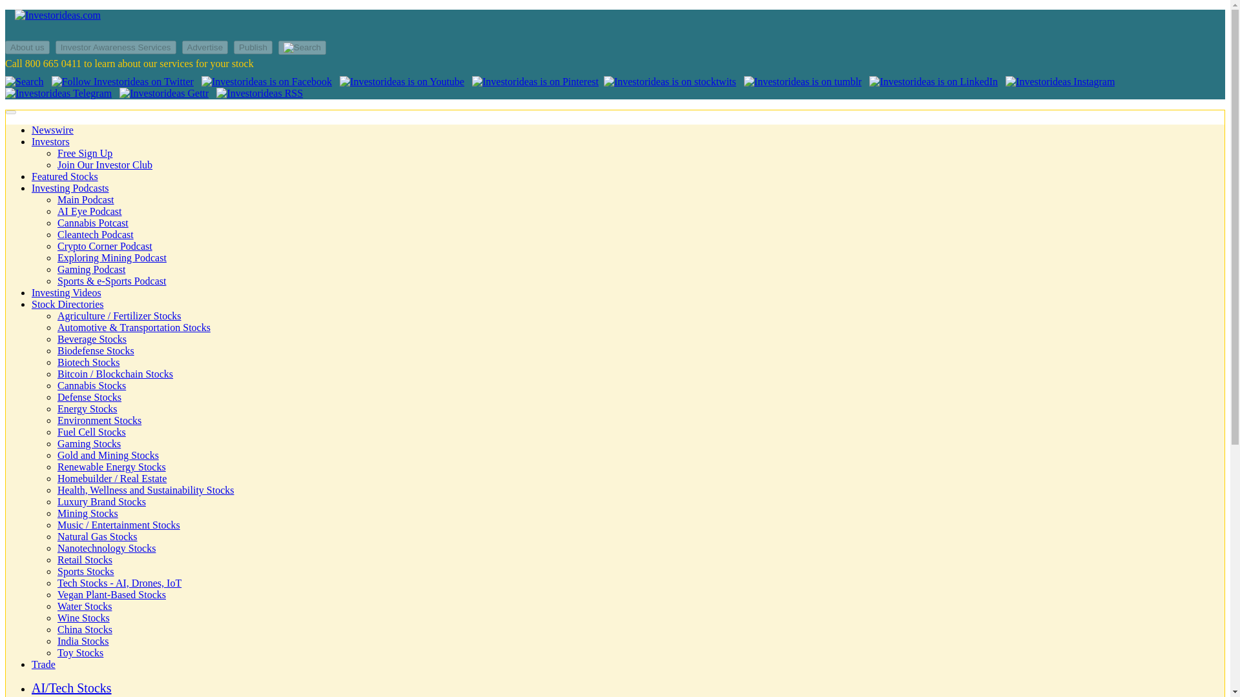 This screenshot has height=697, width=1240. Describe the element at coordinates (253, 47) in the screenshot. I see `Publish` at that location.